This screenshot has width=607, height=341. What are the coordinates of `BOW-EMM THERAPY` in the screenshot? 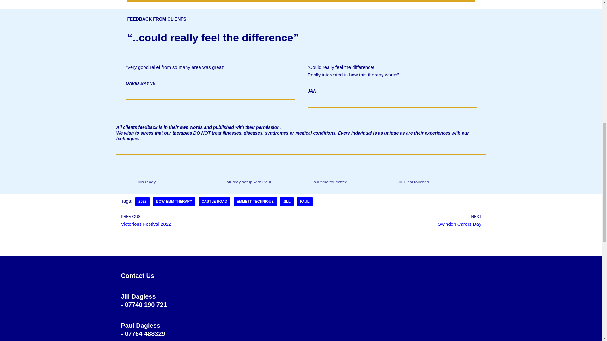 It's located at (255, 201).